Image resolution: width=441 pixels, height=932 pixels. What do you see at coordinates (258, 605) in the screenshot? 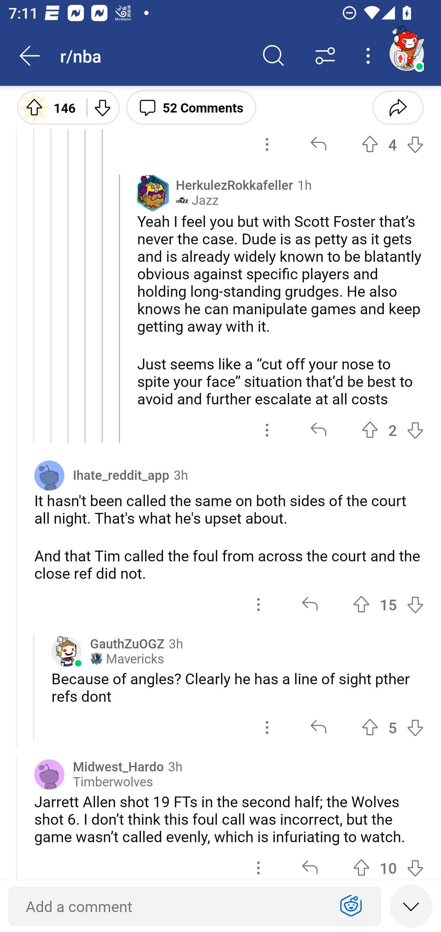
I see `options` at bounding box center [258, 605].